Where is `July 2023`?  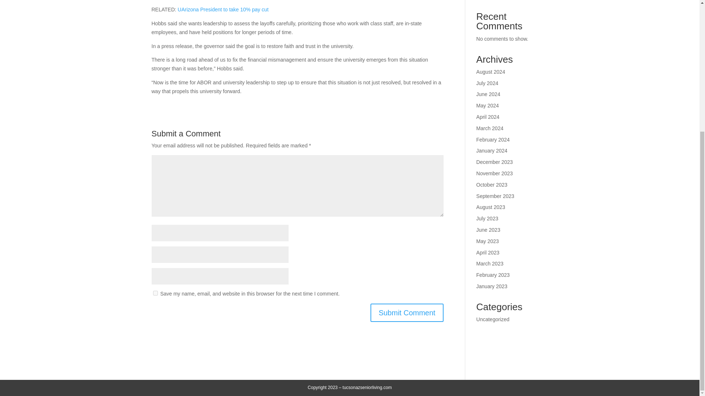
July 2023 is located at coordinates (487, 218).